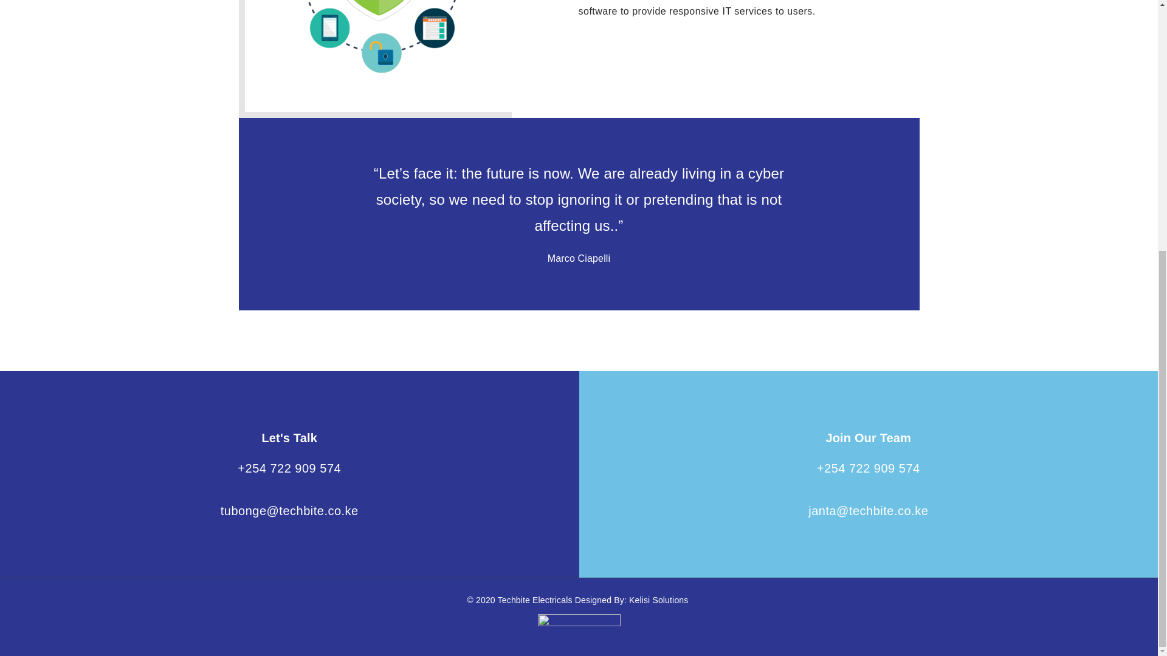  Describe the element at coordinates (536, 600) in the screenshot. I see `Techbite Electricals` at that location.